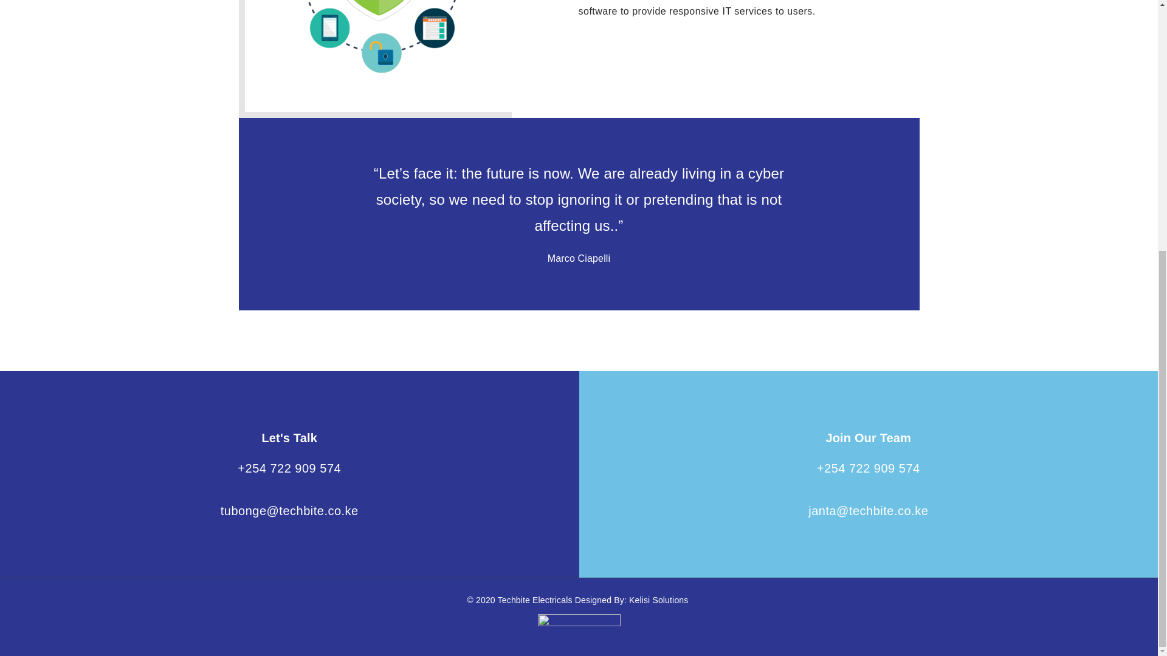  Describe the element at coordinates (536, 600) in the screenshot. I see `Techbite Electricals` at that location.